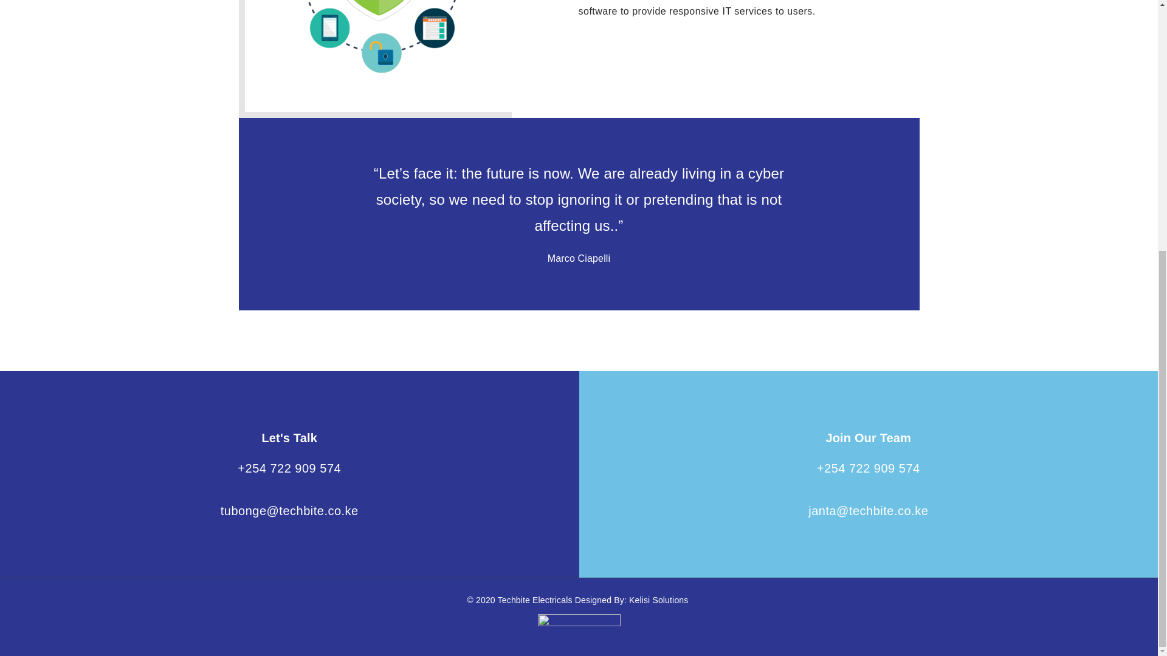  Describe the element at coordinates (536, 600) in the screenshot. I see `Techbite Electricals` at that location.